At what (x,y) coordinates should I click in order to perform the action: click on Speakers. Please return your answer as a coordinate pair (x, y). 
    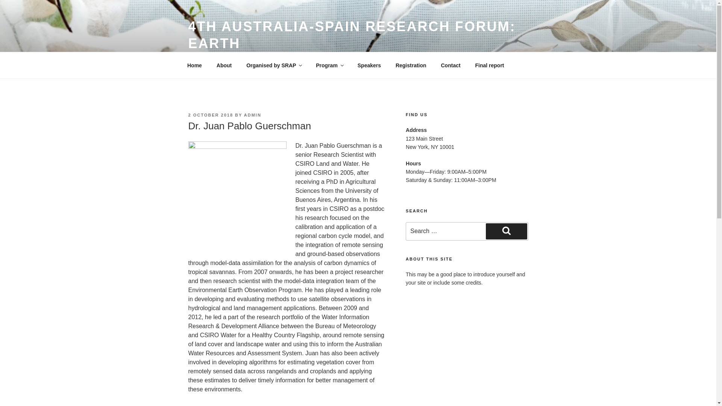
    Looking at the image, I should click on (369, 65).